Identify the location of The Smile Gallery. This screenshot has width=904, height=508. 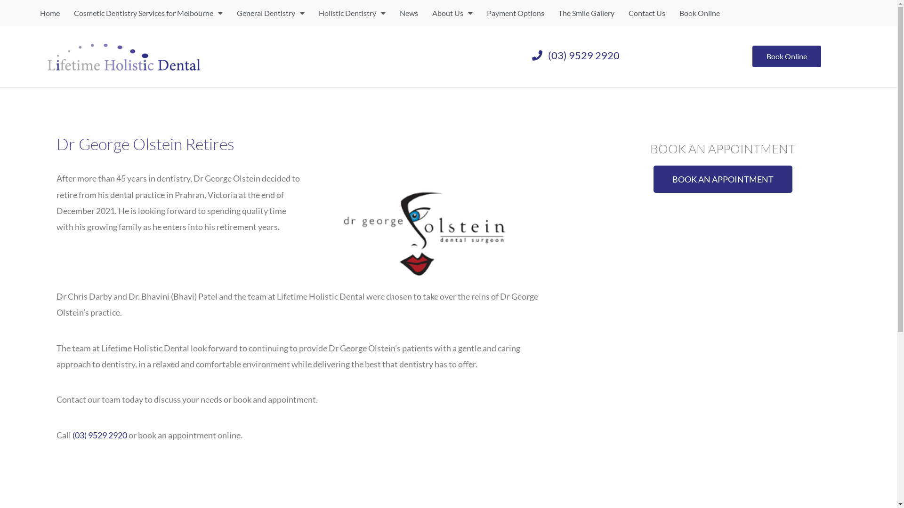
(587, 13).